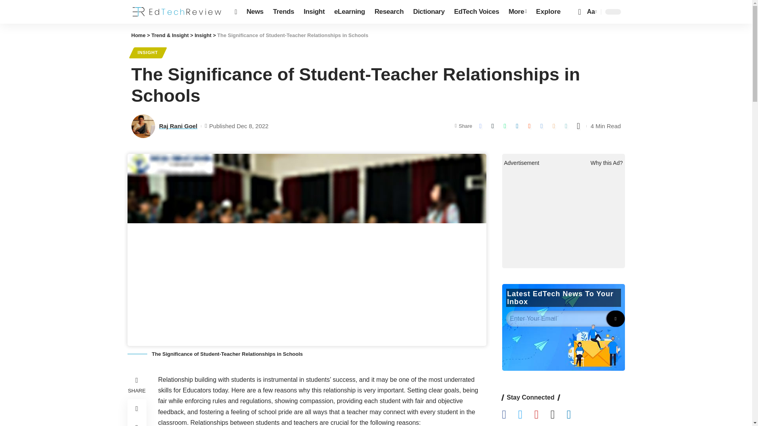 The image size is (758, 426). What do you see at coordinates (389, 12) in the screenshot?
I see `Research` at bounding box center [389, 12].